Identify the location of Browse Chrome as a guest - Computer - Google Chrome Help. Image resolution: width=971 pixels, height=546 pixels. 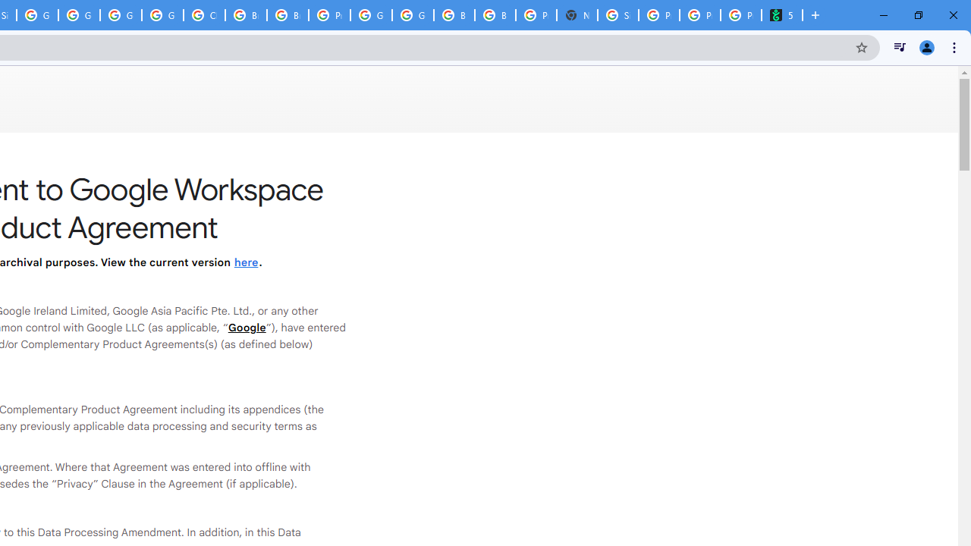
(454, 15).